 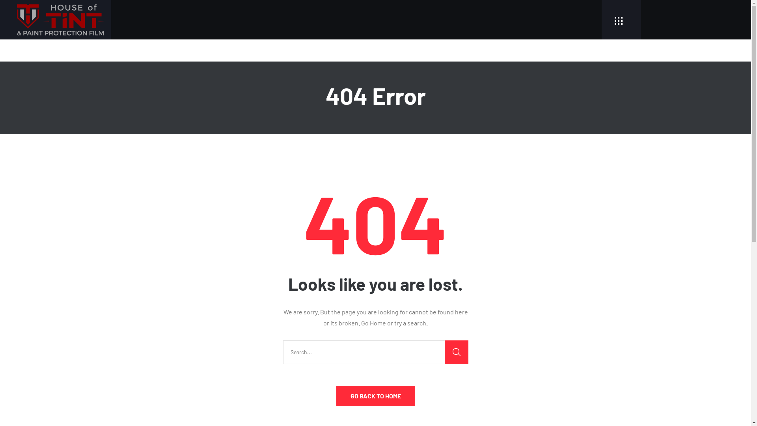 I want to click on GO BACK TO HOME, so click(x=375, y=396).